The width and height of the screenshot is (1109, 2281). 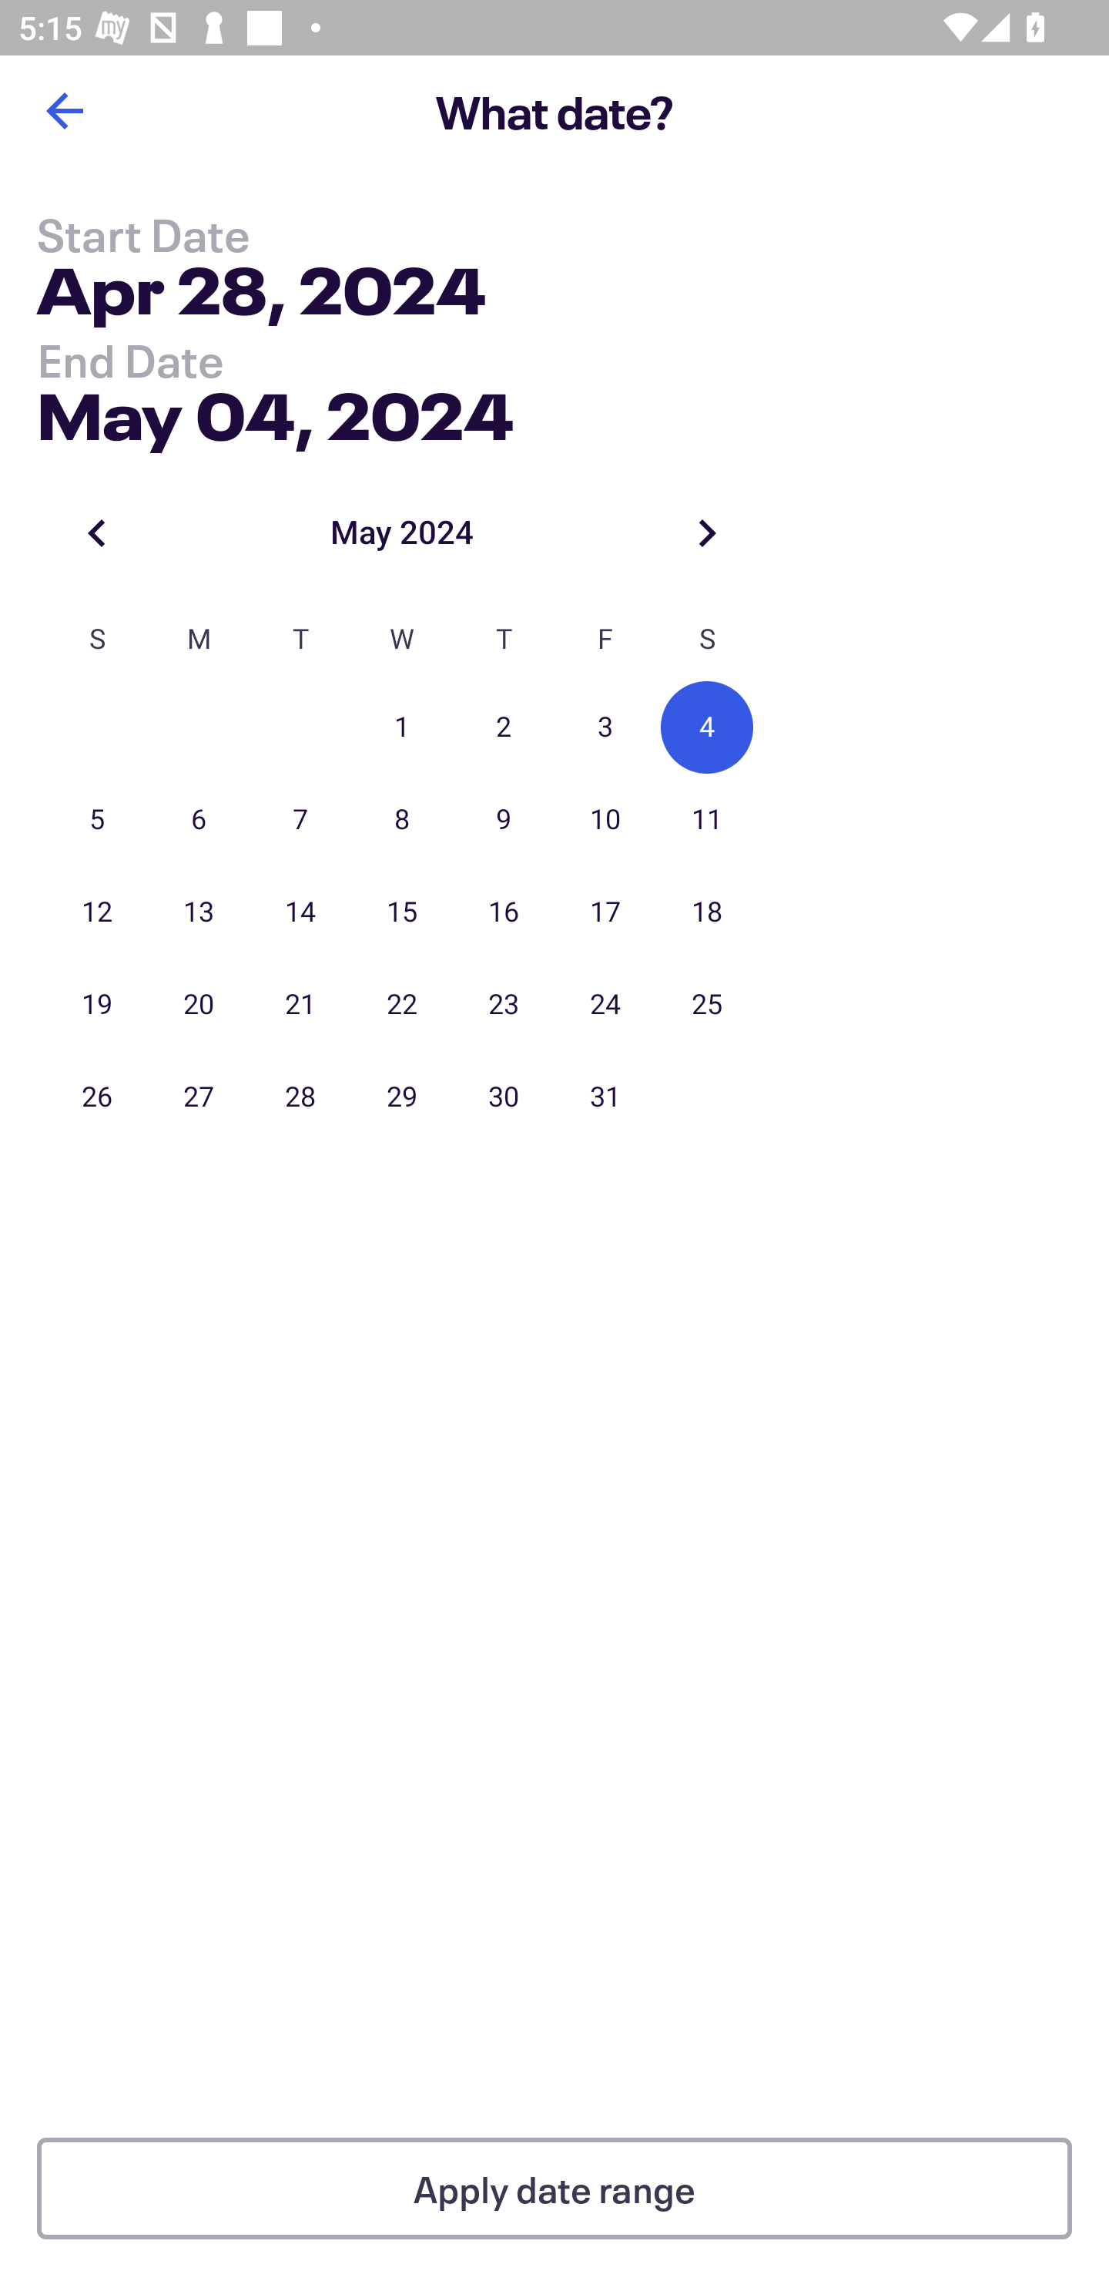 What do you see at coordinates (64, 111) in the screenshot?
I see `Back button` at bounding box center [64, 111].